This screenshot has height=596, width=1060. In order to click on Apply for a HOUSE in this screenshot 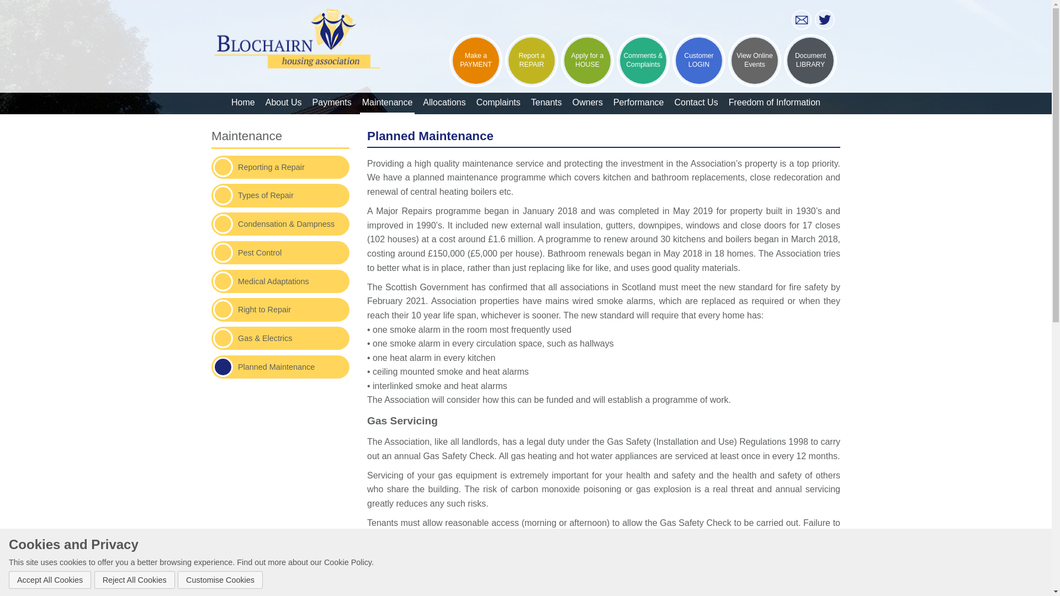, I will do `click(587, 60)`.